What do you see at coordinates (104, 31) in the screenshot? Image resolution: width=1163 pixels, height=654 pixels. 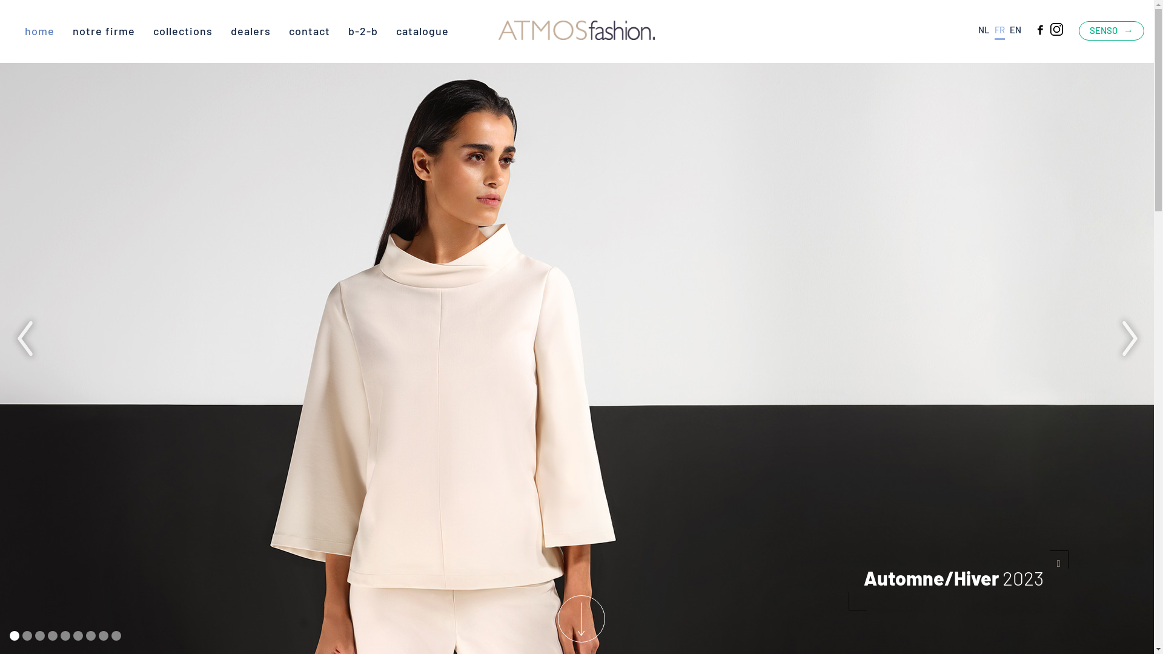 I see `notre firme` at bounding box center [104, 31].